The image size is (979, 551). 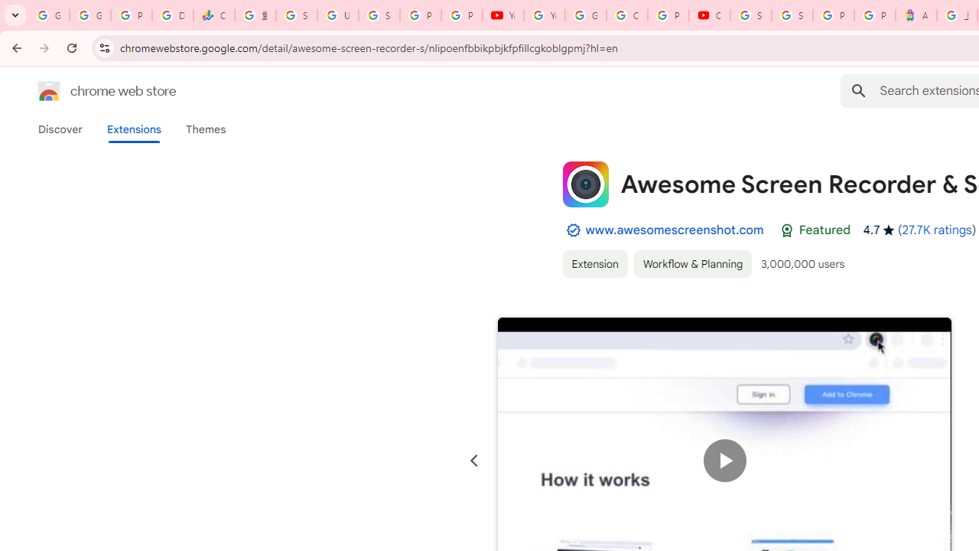 I want to click on YouTube, so click(x=544, y=15).